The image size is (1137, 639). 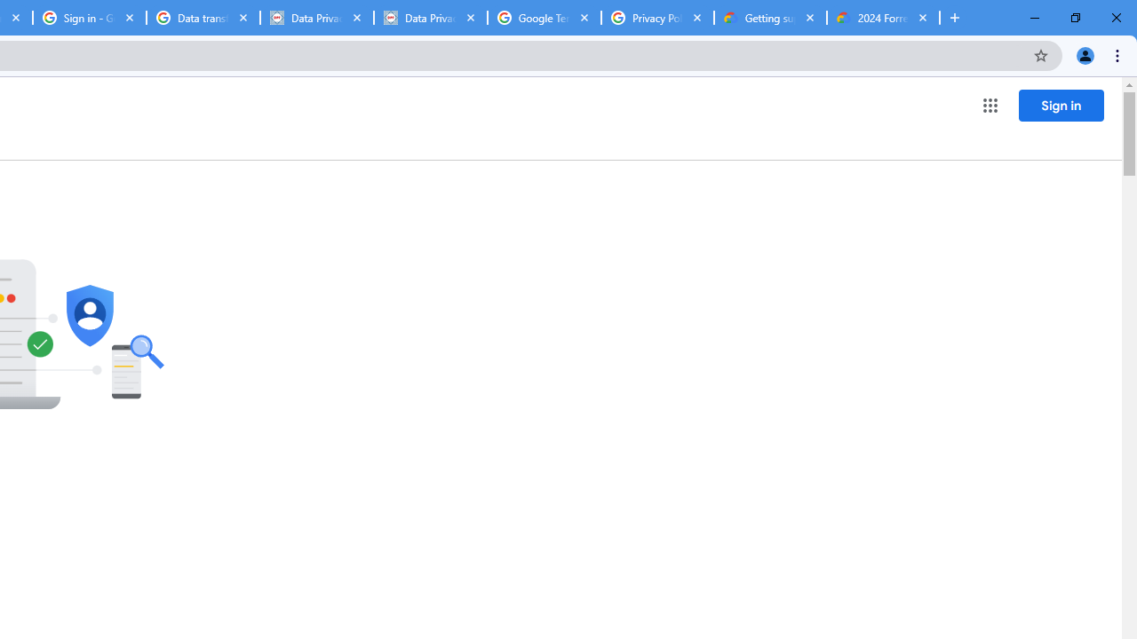 What do you see at coordinates (1119, 55) in the screenshot?
I see `Chrome` at bounding box center [1119, 55].